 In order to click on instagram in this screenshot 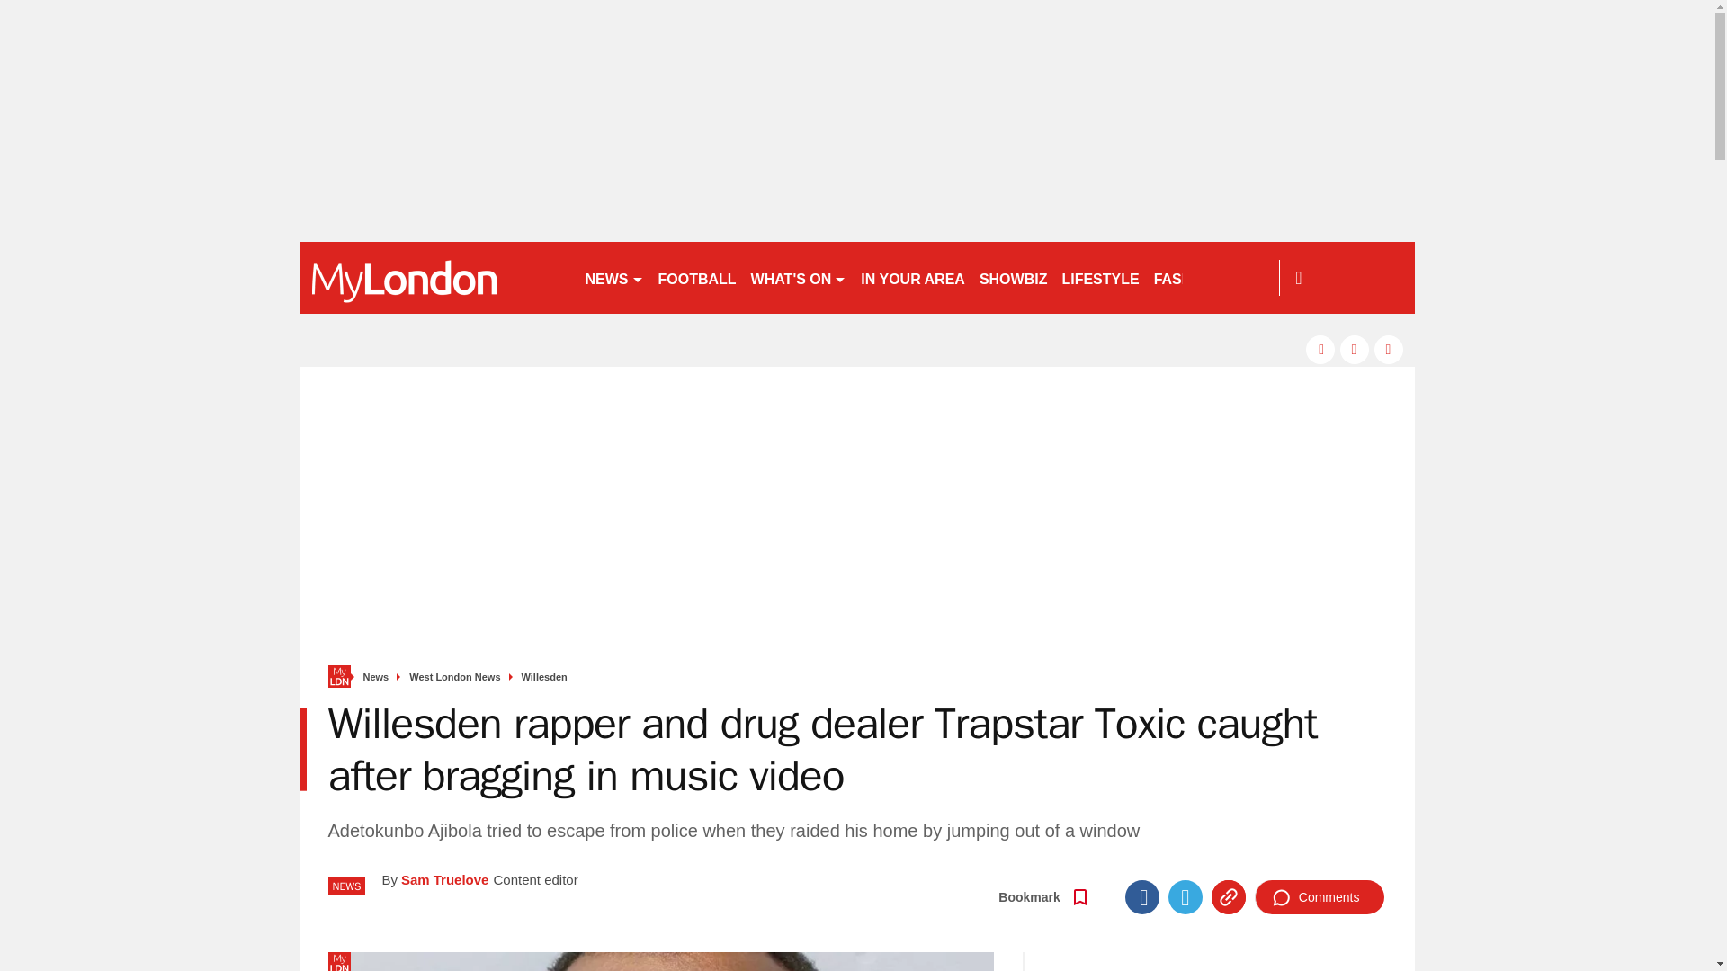, I will do `click(1389, 349)`.